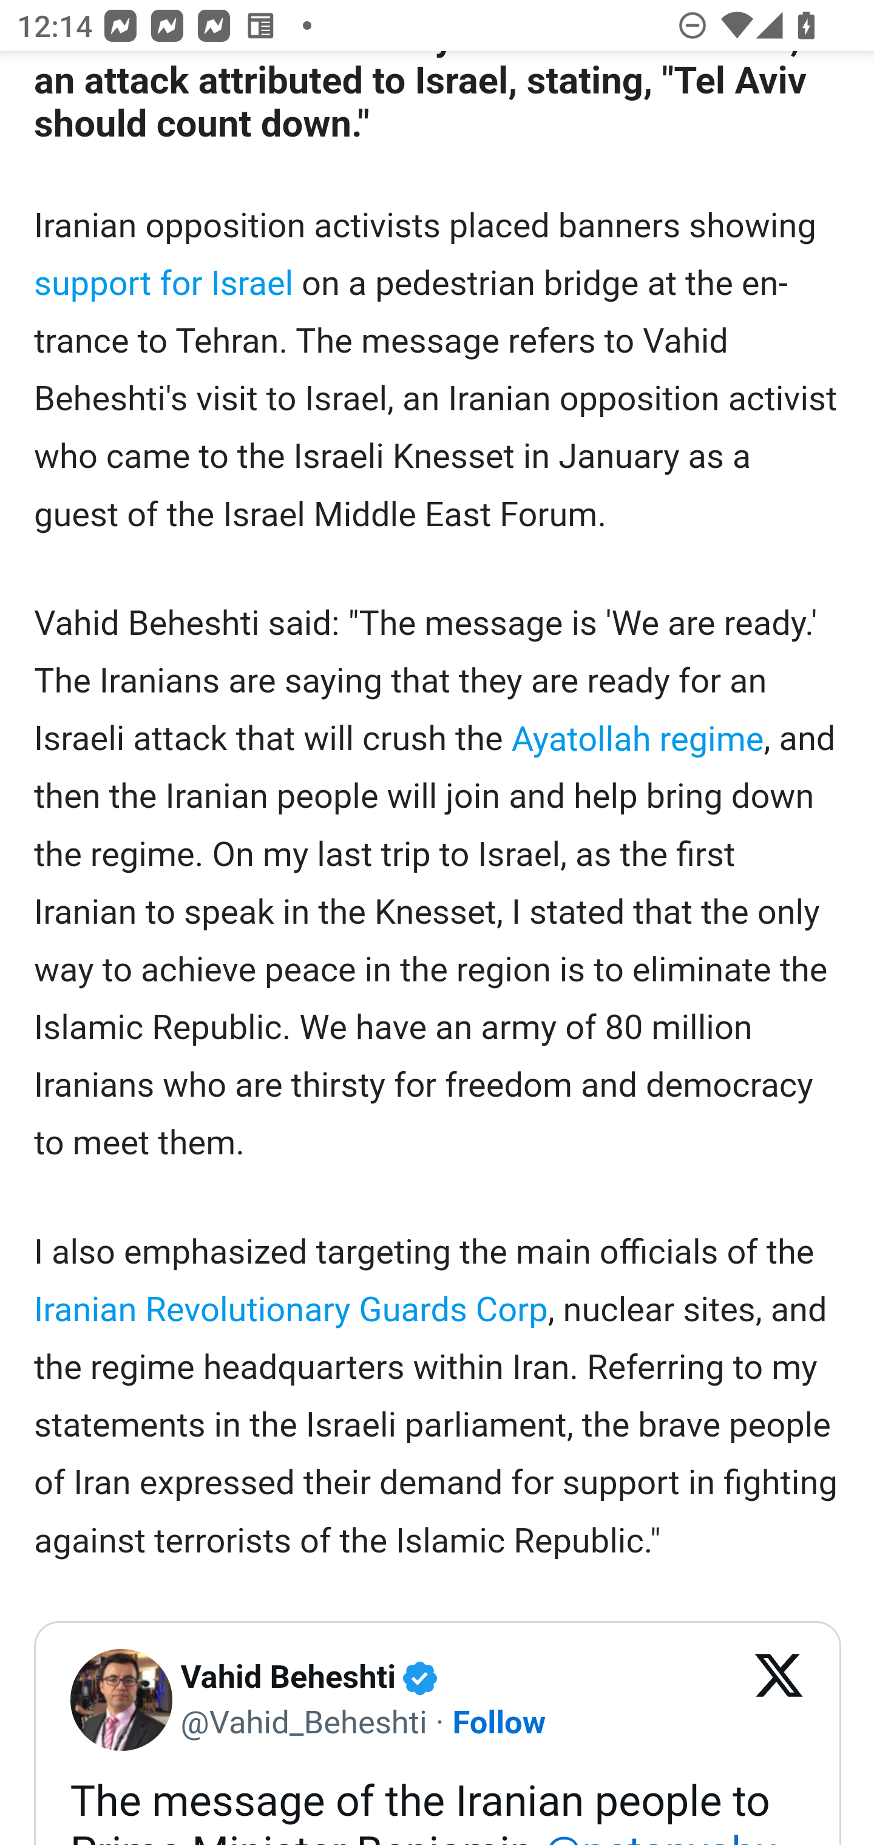 This screenshot has width=874, height=1845. What do you see at coordinates (291, 1310) in the screenshot?
I see `Iranian Revolutionary Guards Corp` at bounding box center [291, 1310].